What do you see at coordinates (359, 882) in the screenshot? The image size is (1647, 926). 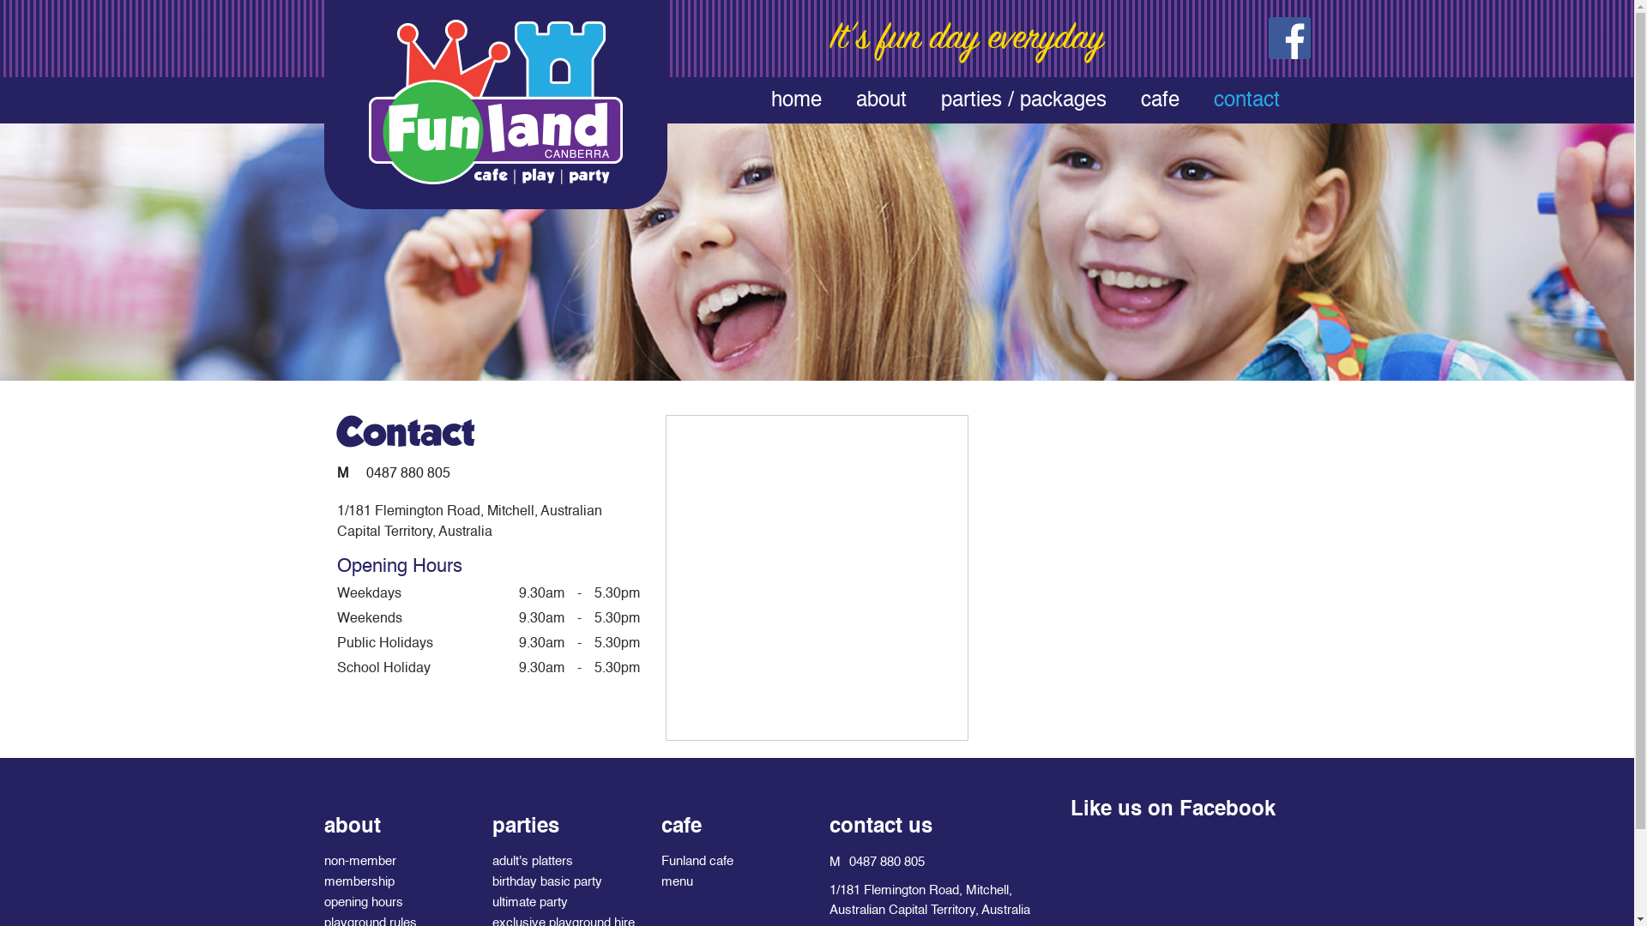 I see `membership` at bounding box center [359, 882].